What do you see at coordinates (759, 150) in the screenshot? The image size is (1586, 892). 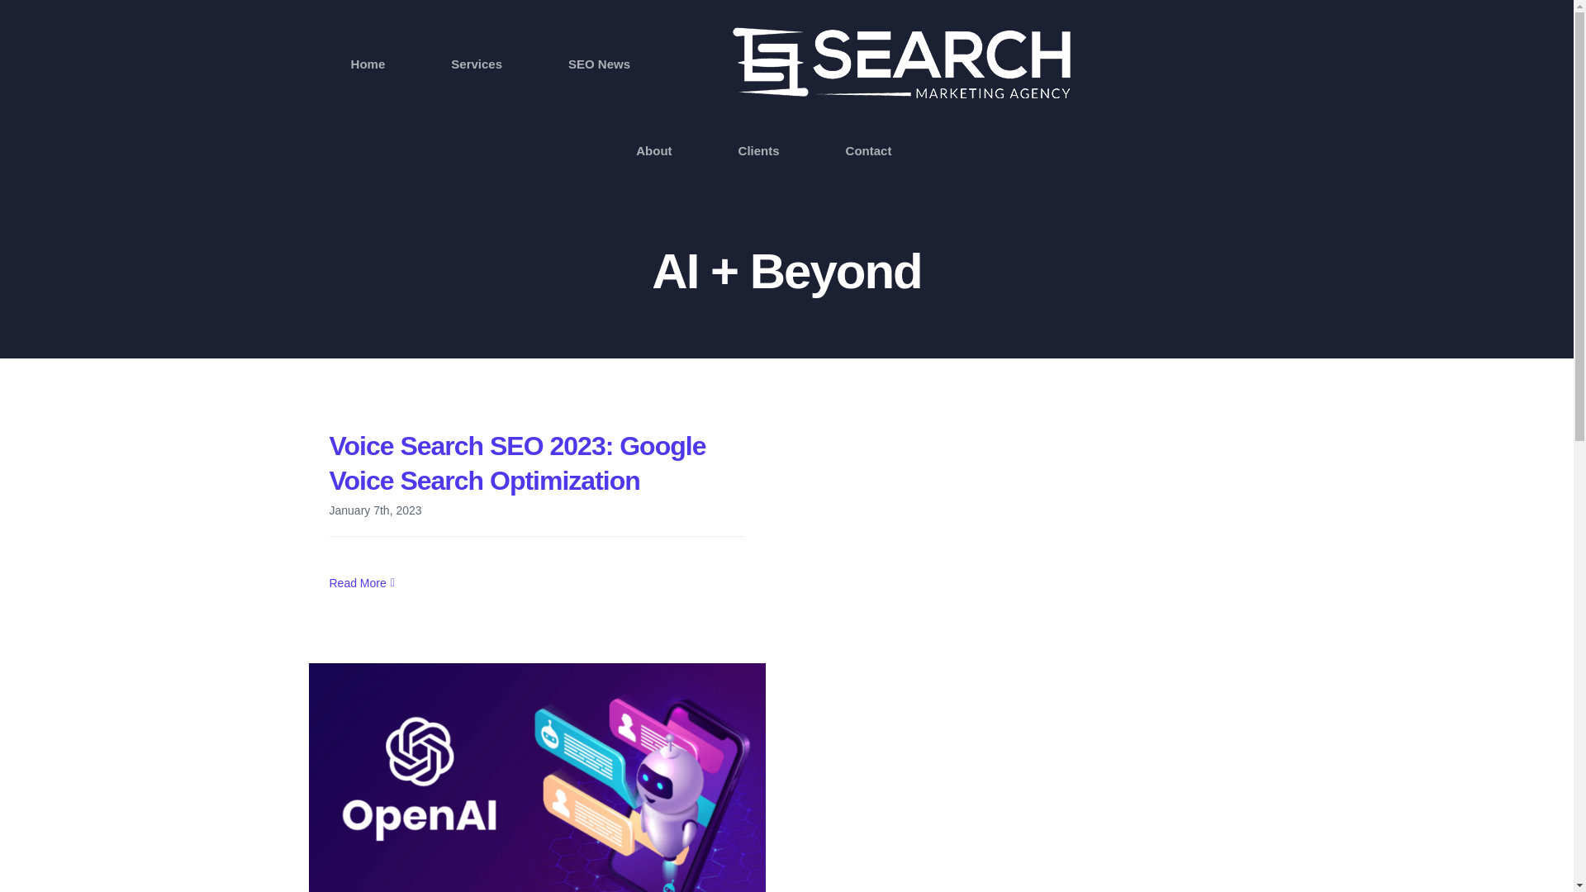 I see `Clients` at bounding box center [759, 150].